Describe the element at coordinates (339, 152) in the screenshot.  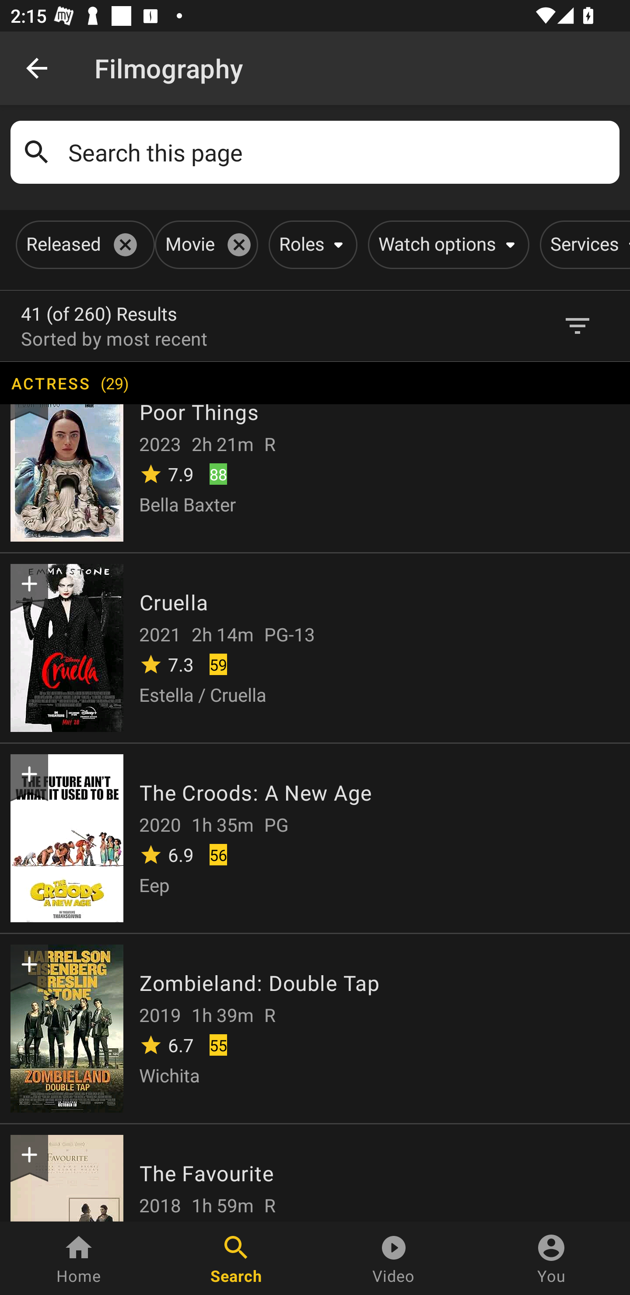
I see `Search this page` at that location.